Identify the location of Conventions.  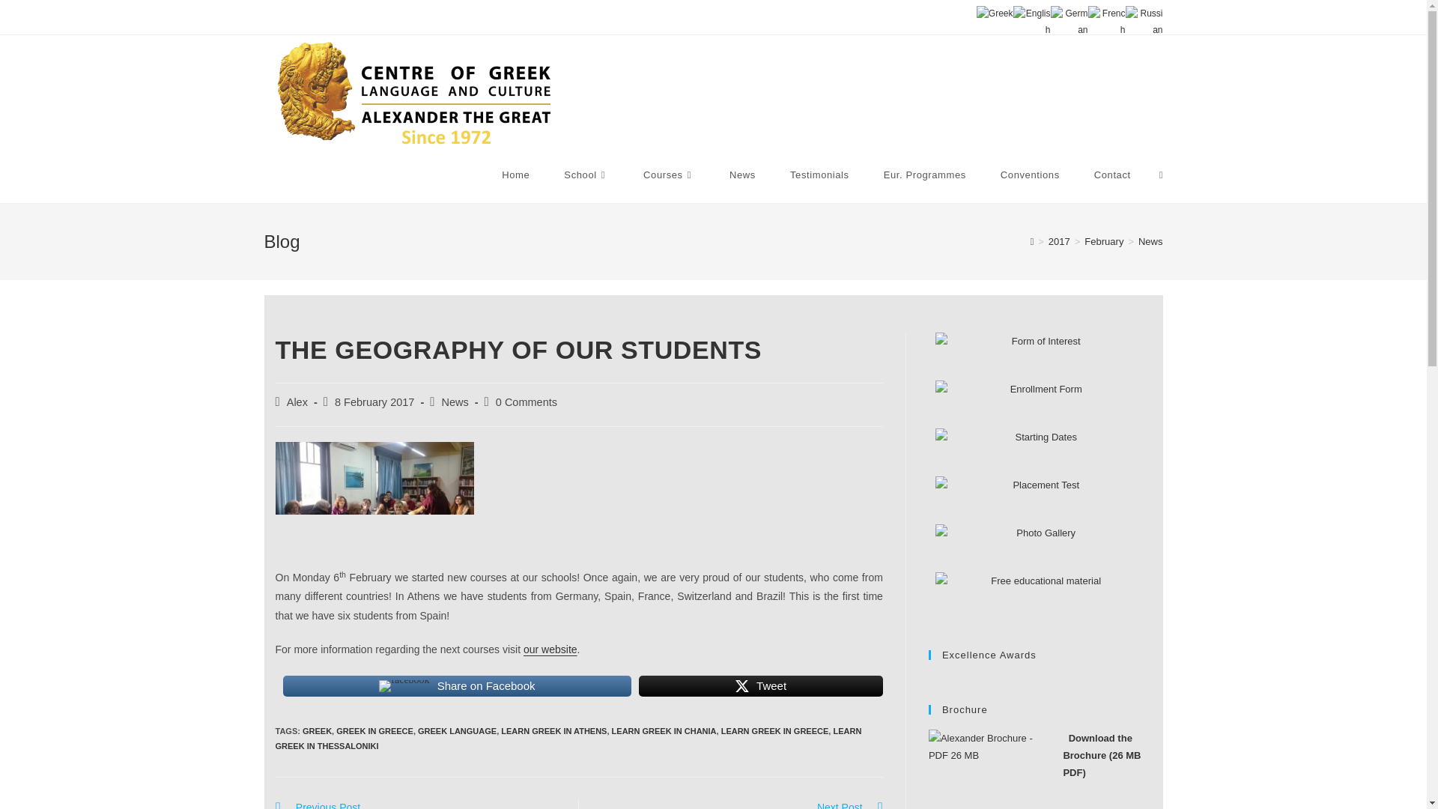
(1031, 175).